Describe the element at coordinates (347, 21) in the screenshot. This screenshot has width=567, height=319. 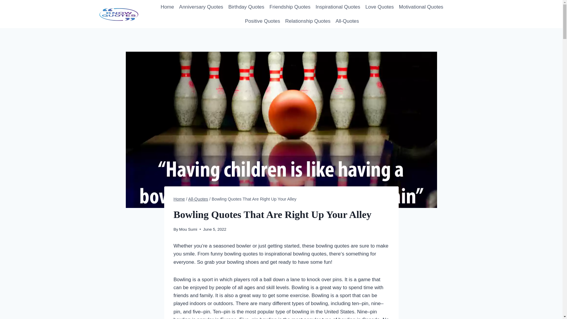
I see `All-Quotes` at that location.